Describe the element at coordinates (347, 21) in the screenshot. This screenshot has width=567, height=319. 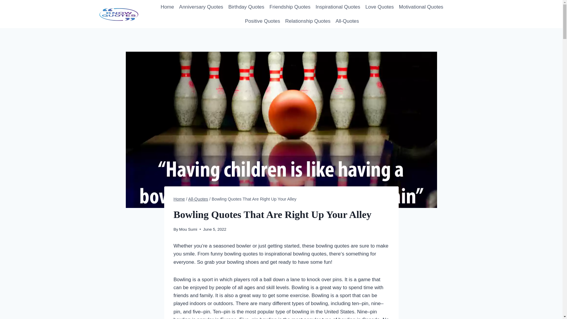
I see `All-Quotes` at that location.